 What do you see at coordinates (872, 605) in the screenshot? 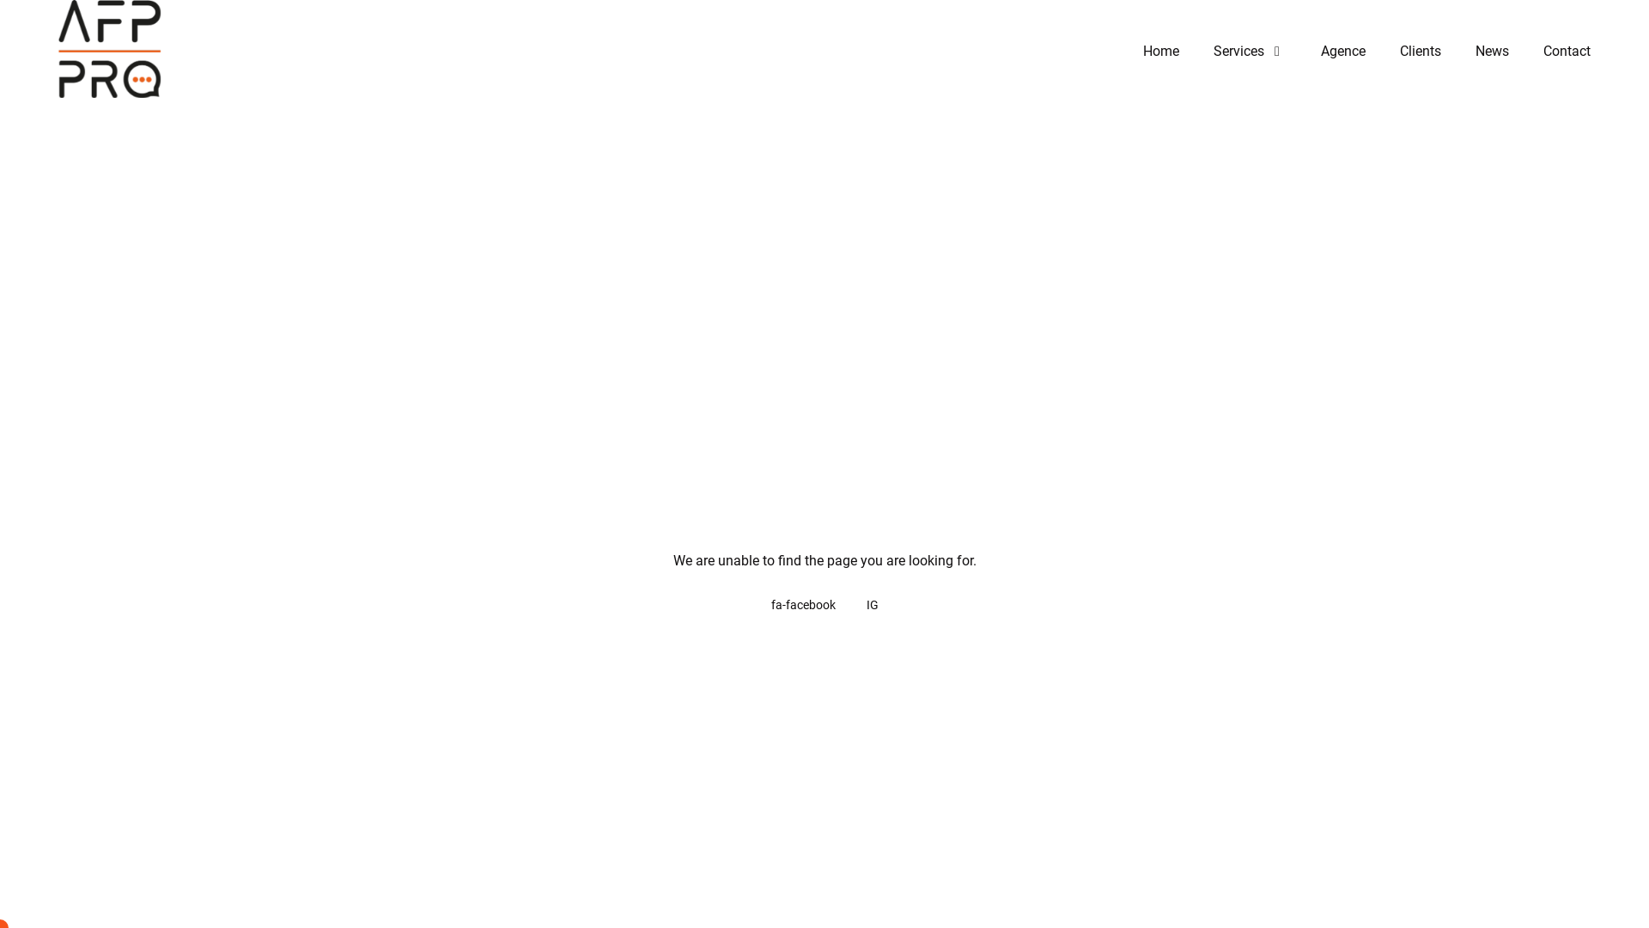
I see `IG` at bounding box center [872, 605].